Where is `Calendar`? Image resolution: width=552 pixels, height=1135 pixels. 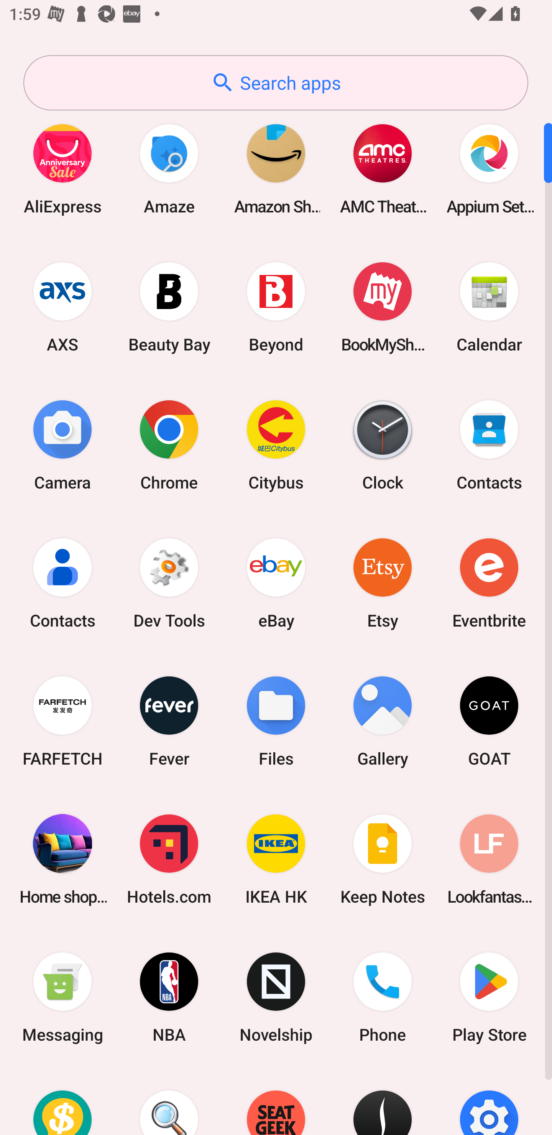
Calendar is located at coordinates (489, 307).